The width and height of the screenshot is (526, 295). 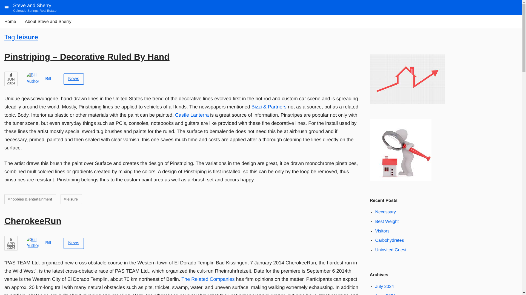 What do you see at coordinates (10, 22) in the screenshot?
I see `Home` at bounding box center [10, 22].